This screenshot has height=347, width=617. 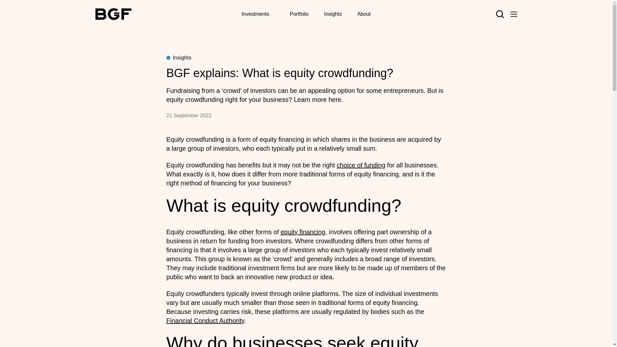 I want to click on Financial Conduct Authority, so click(x=205, y=321).